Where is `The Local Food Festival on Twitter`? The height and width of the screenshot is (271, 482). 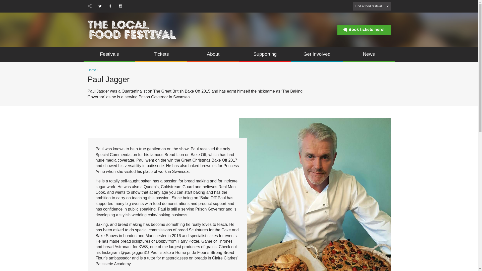 The Local Food Festival on Twitter is located at coordinates (100, 6).